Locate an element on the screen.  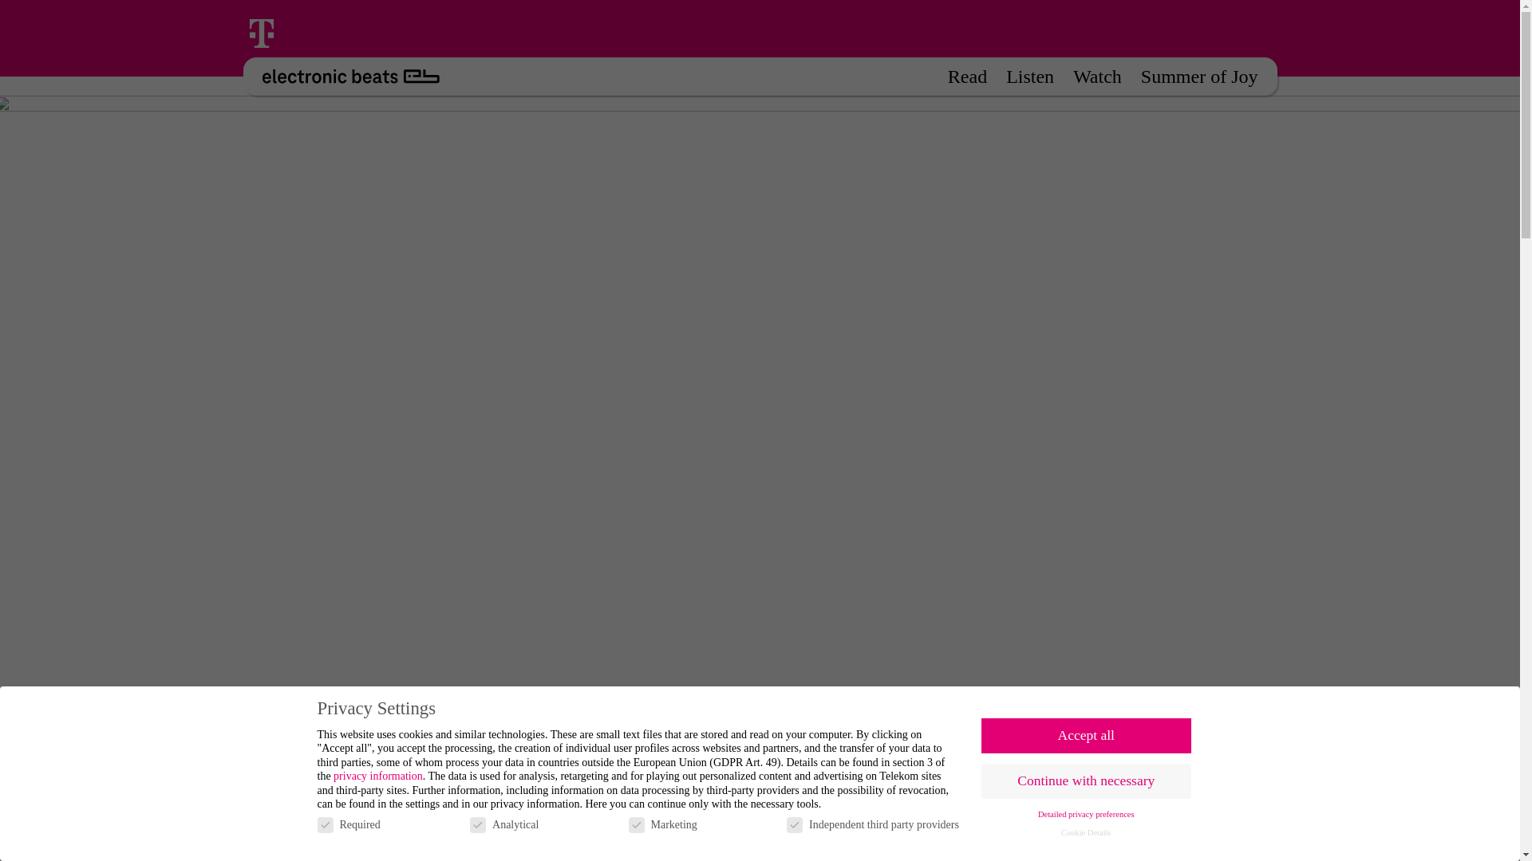
Continue with necessary is located at coordinates (1087, 781).